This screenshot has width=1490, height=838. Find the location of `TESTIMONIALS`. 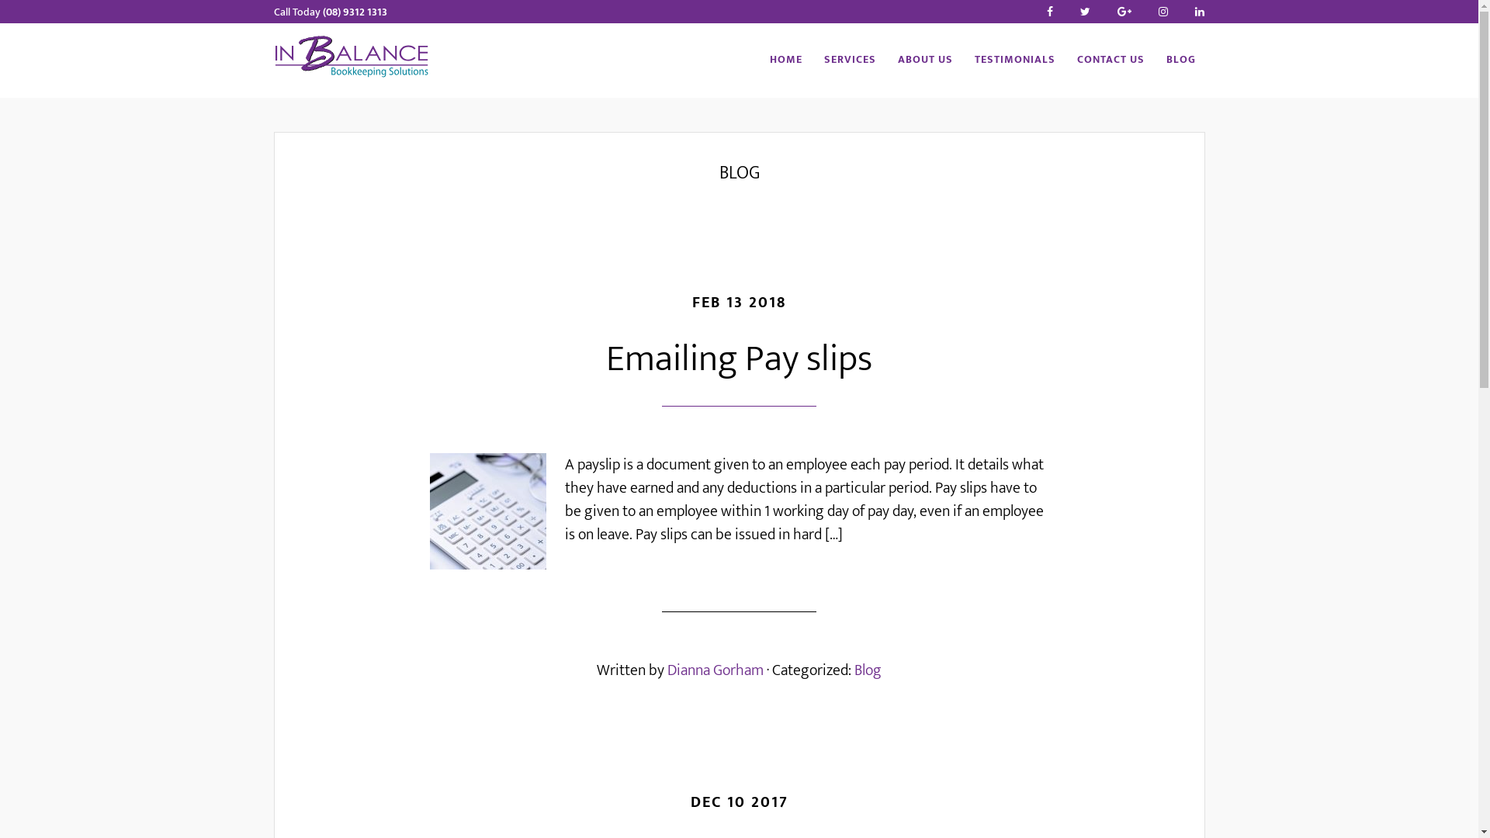

TESTIMONIALS is located at coordinates (1015, 61).